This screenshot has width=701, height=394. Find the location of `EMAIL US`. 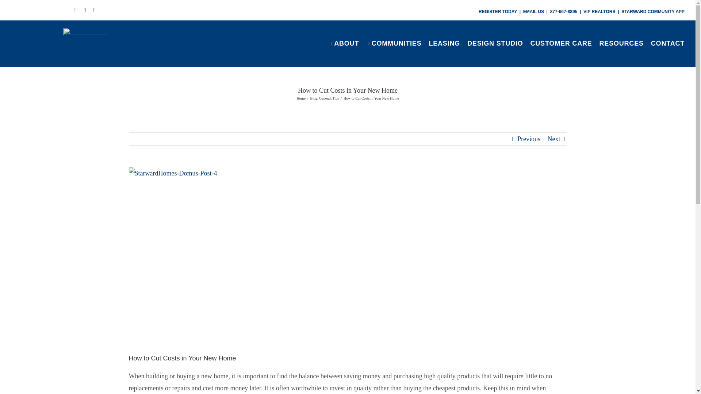

EMAIL US is located at coordinates (533, 11).